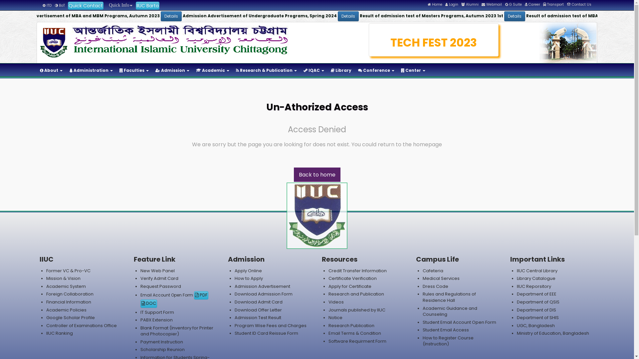 This screenshot has height=359, width=639. Describe the element at coordinates (158, 271) in the screenshot. I see `New Web Panel` at that location.